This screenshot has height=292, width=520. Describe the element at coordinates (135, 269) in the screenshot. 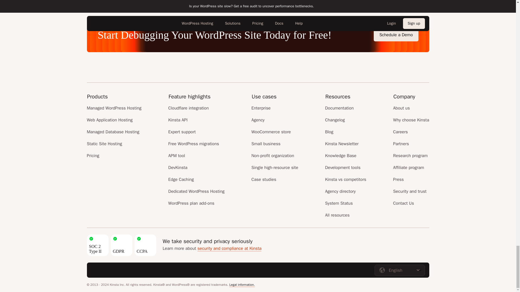

I see `Kinsta on Twitter` at that location.